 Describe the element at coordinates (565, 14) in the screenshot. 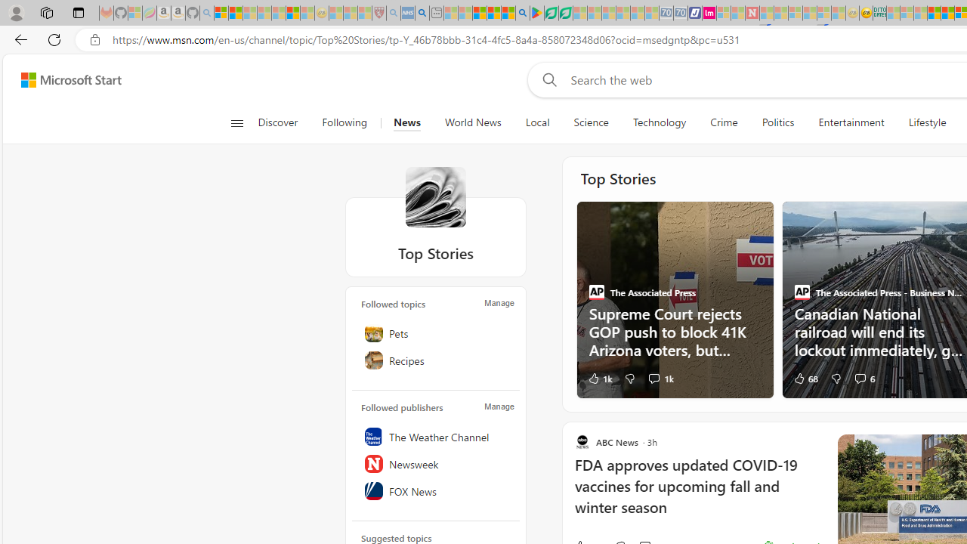

I see `Microsoft Word - consumer-privacy address update 2.2021` at that location.